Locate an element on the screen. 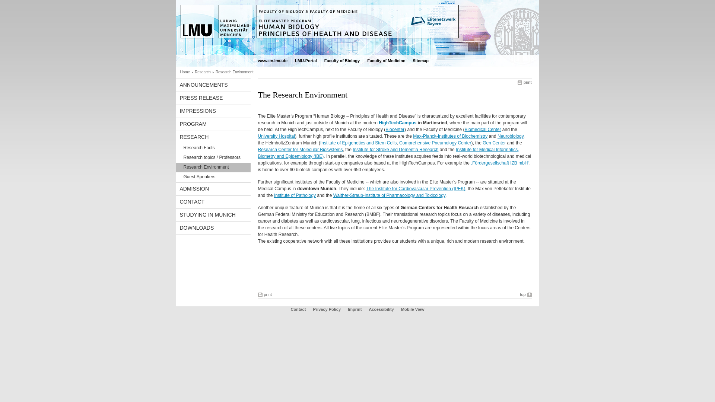 Image resolution: width=715 pixels, height=402 pixels. Faculty of Medicine is located at coordinates (386, 61).